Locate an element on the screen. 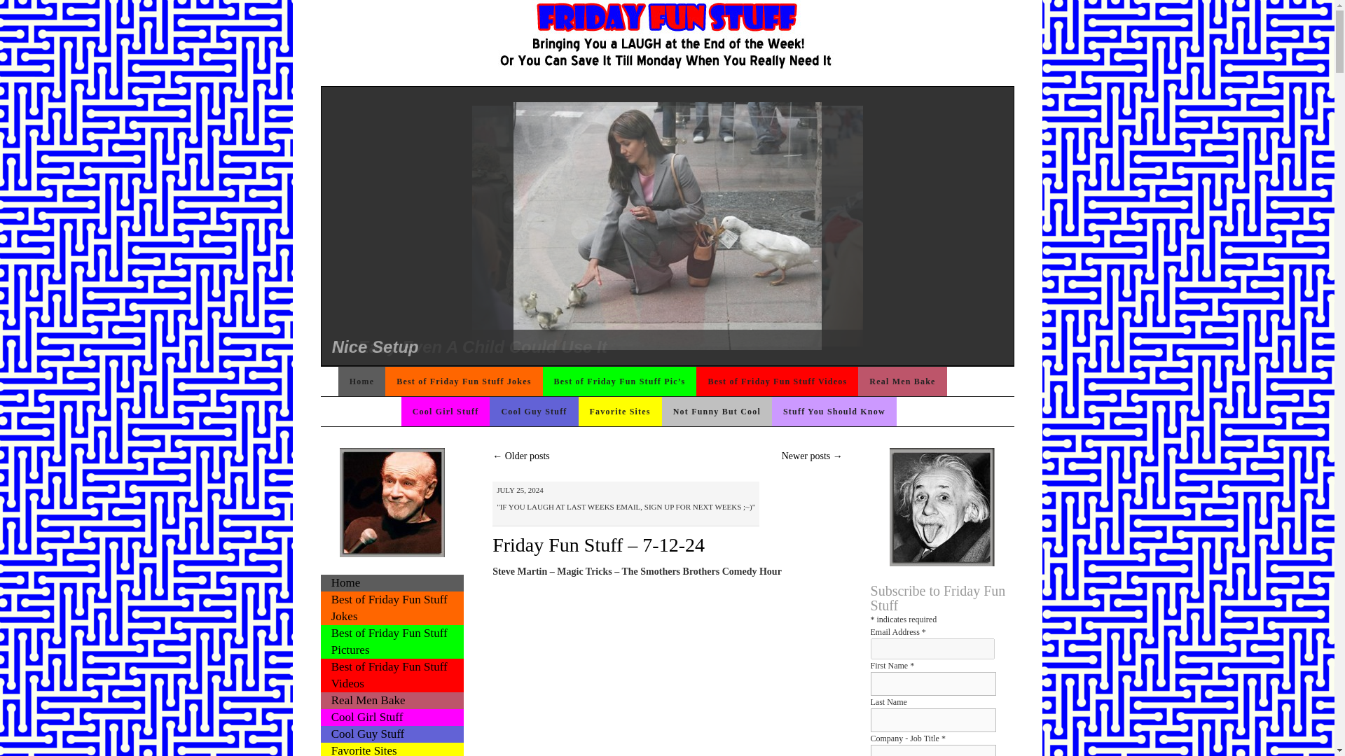  Stuff You Should Know is located at coordinates (834, 412).